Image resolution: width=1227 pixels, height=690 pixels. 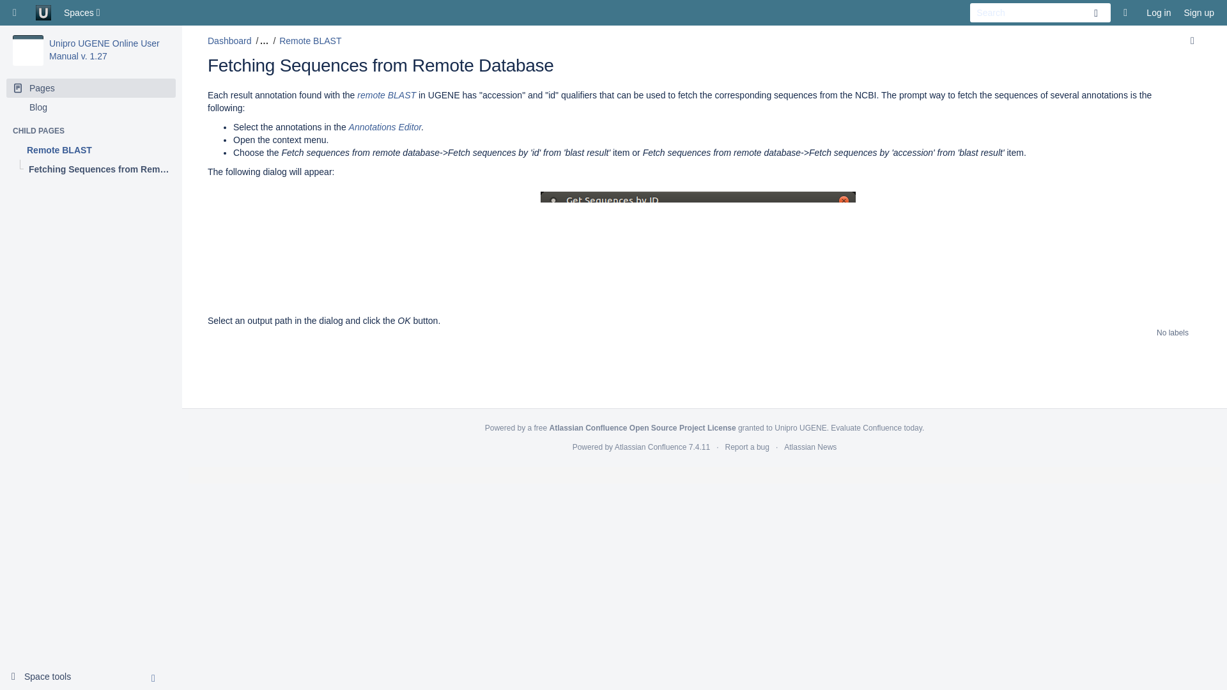 I want to click on Unipro UGENE Online User Manual v. 1.27, so click(x=104, y=50).